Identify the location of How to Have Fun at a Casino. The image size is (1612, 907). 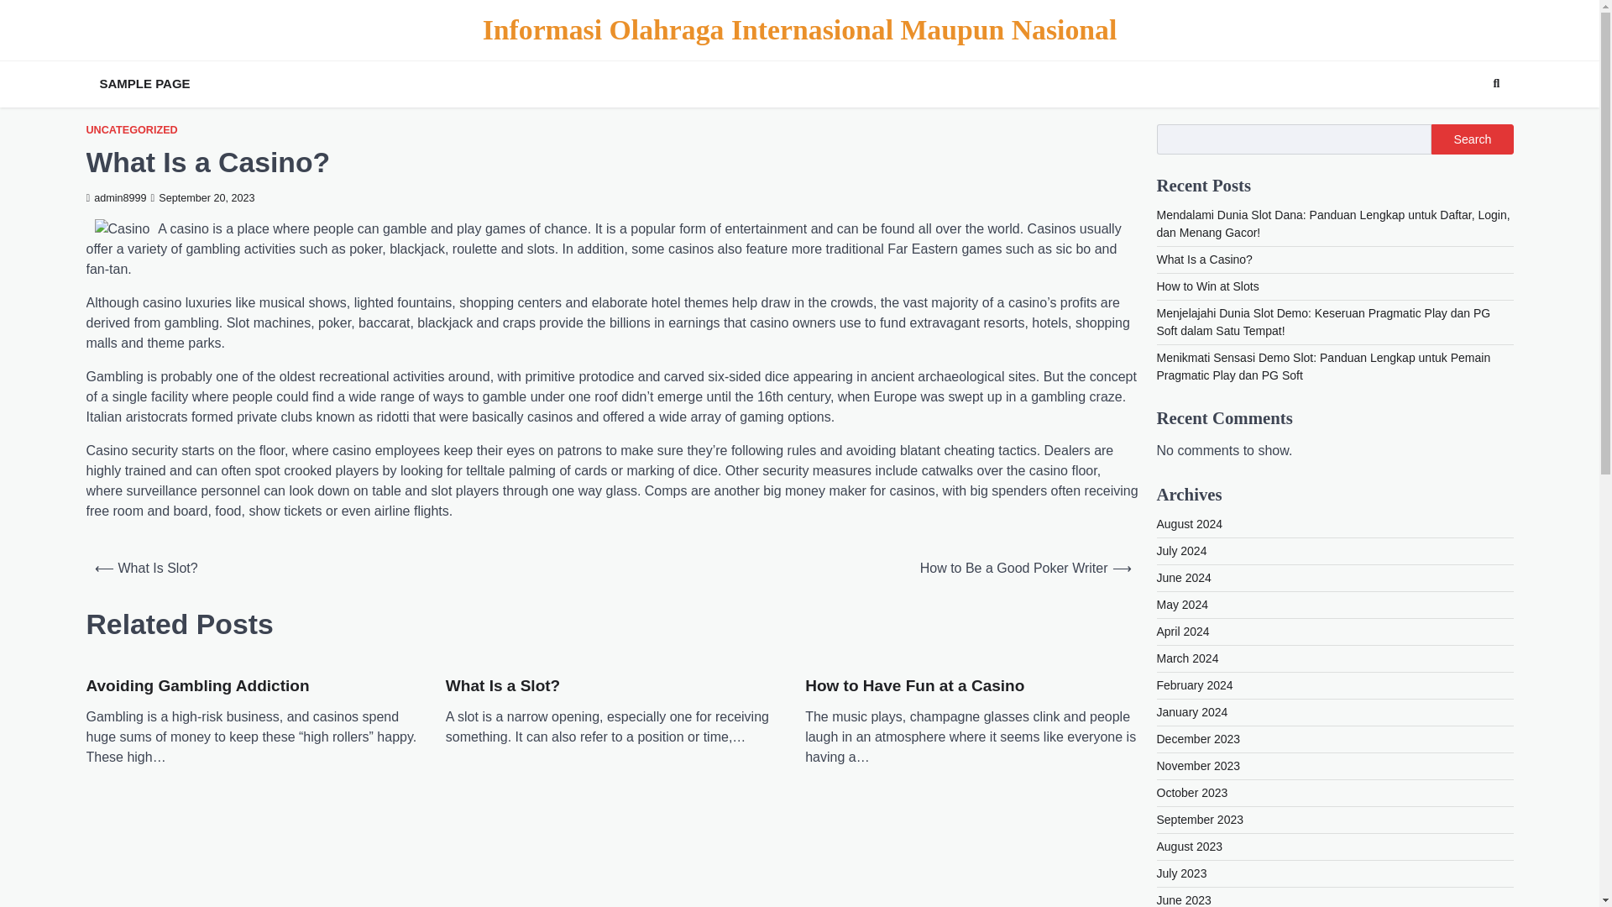
(913, 686).